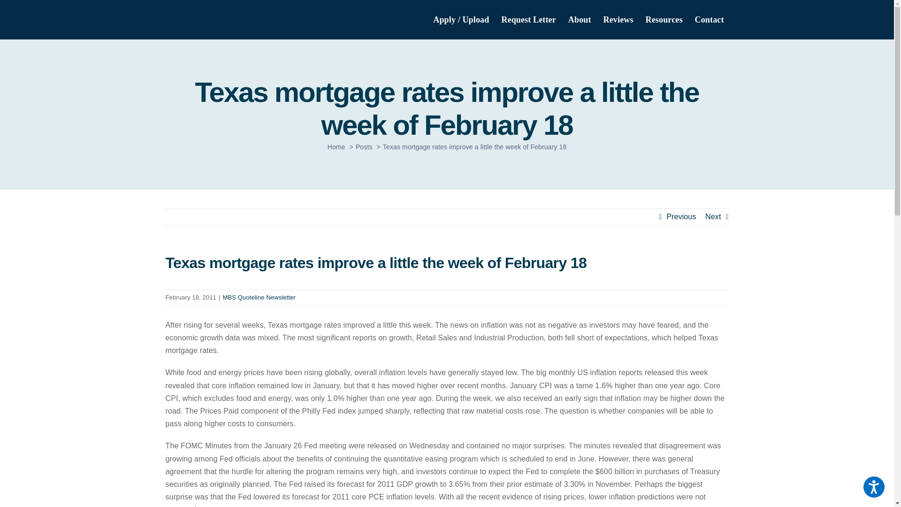  I want to click on Next, so click(713, 217).